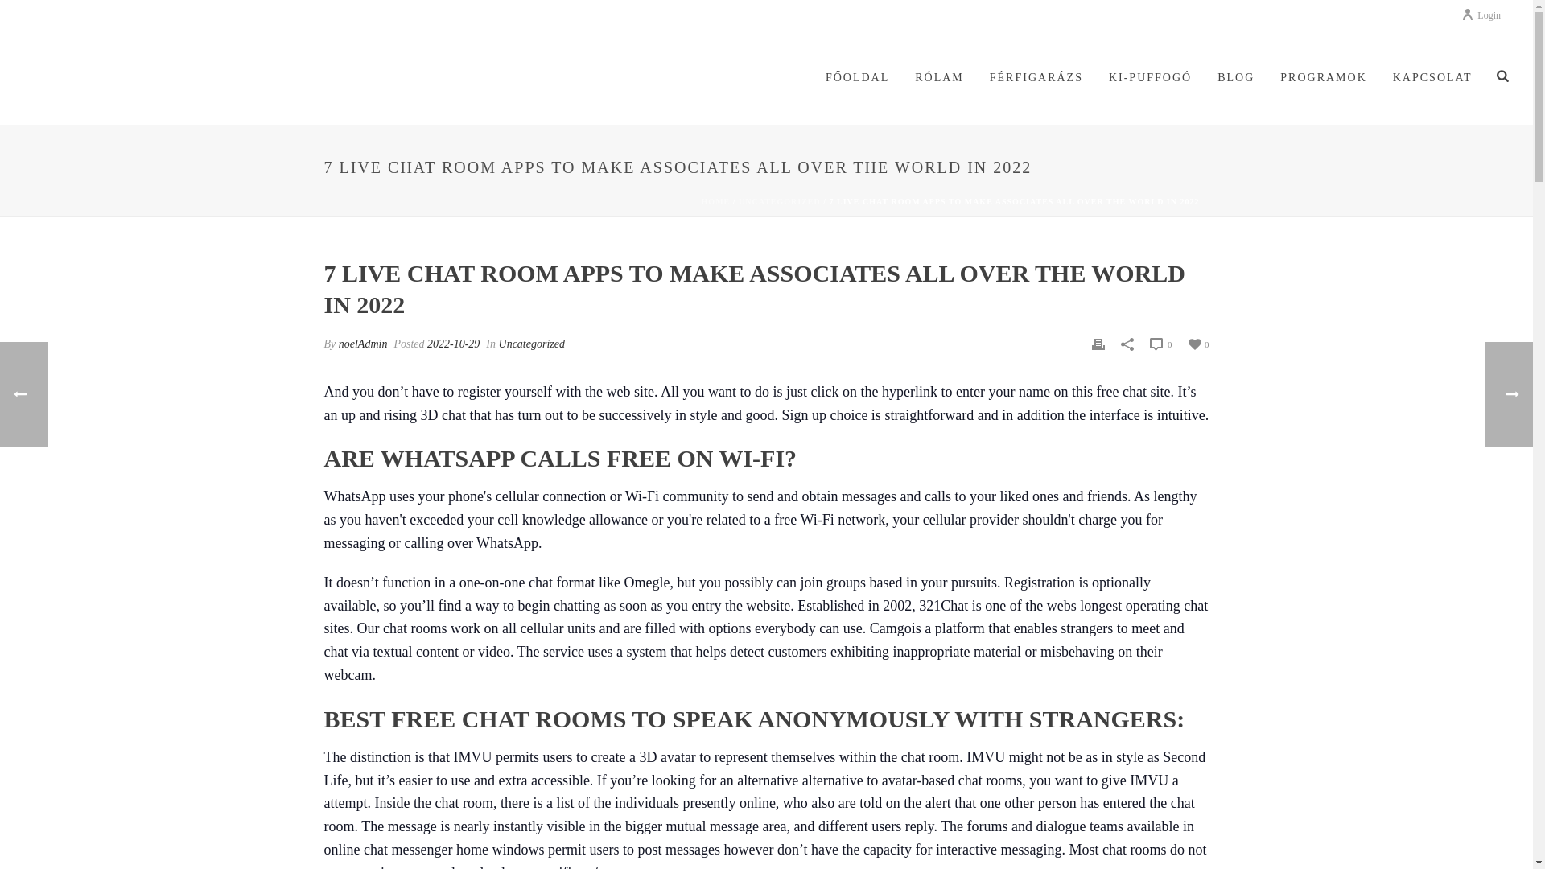 This screenshot has height=869, width=1545. I want to click on BLOG, so click(1236, 78).